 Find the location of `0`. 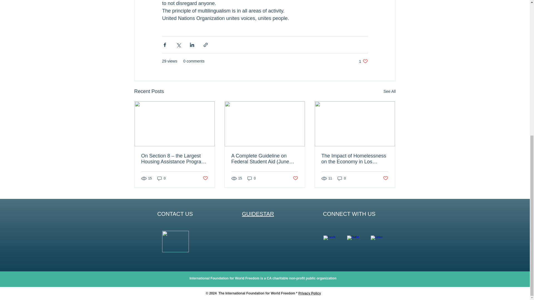

0 is located at coordinates (251, 178).